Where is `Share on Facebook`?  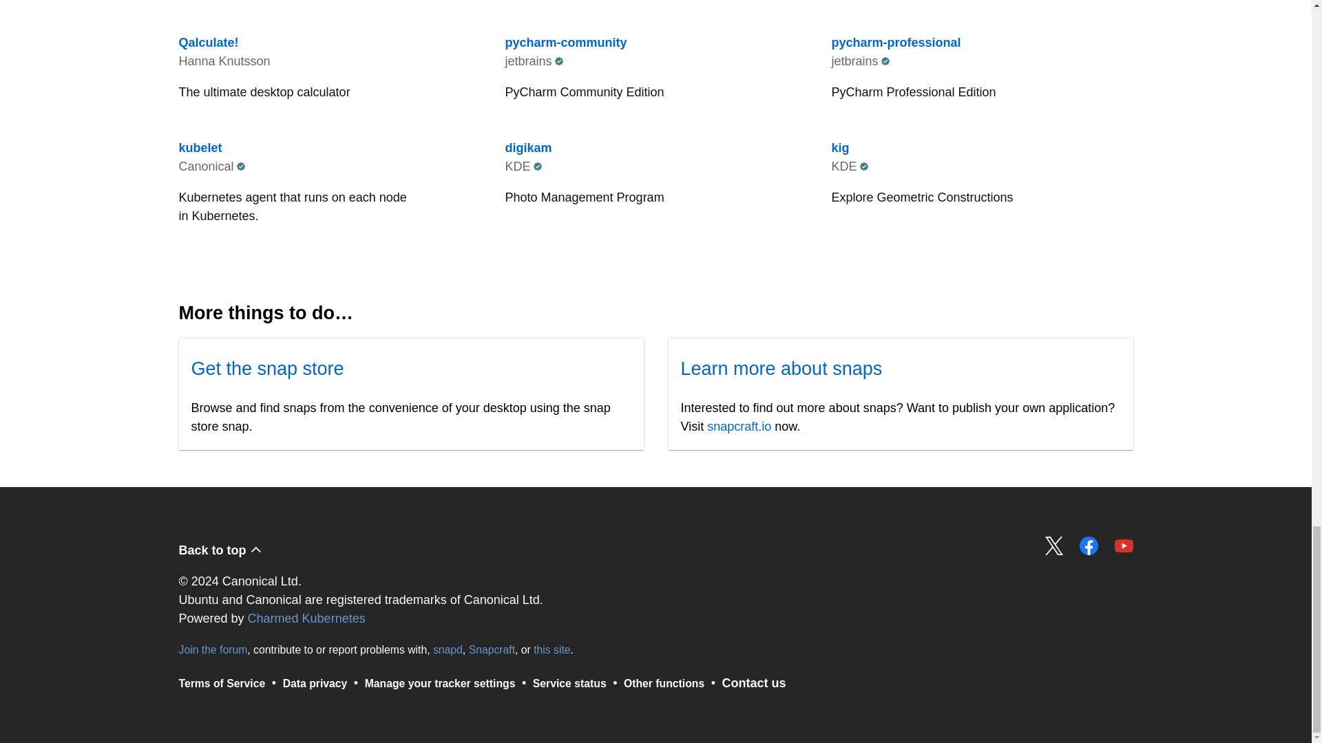 Share on Facebook is located at coordinates (1089, 545).